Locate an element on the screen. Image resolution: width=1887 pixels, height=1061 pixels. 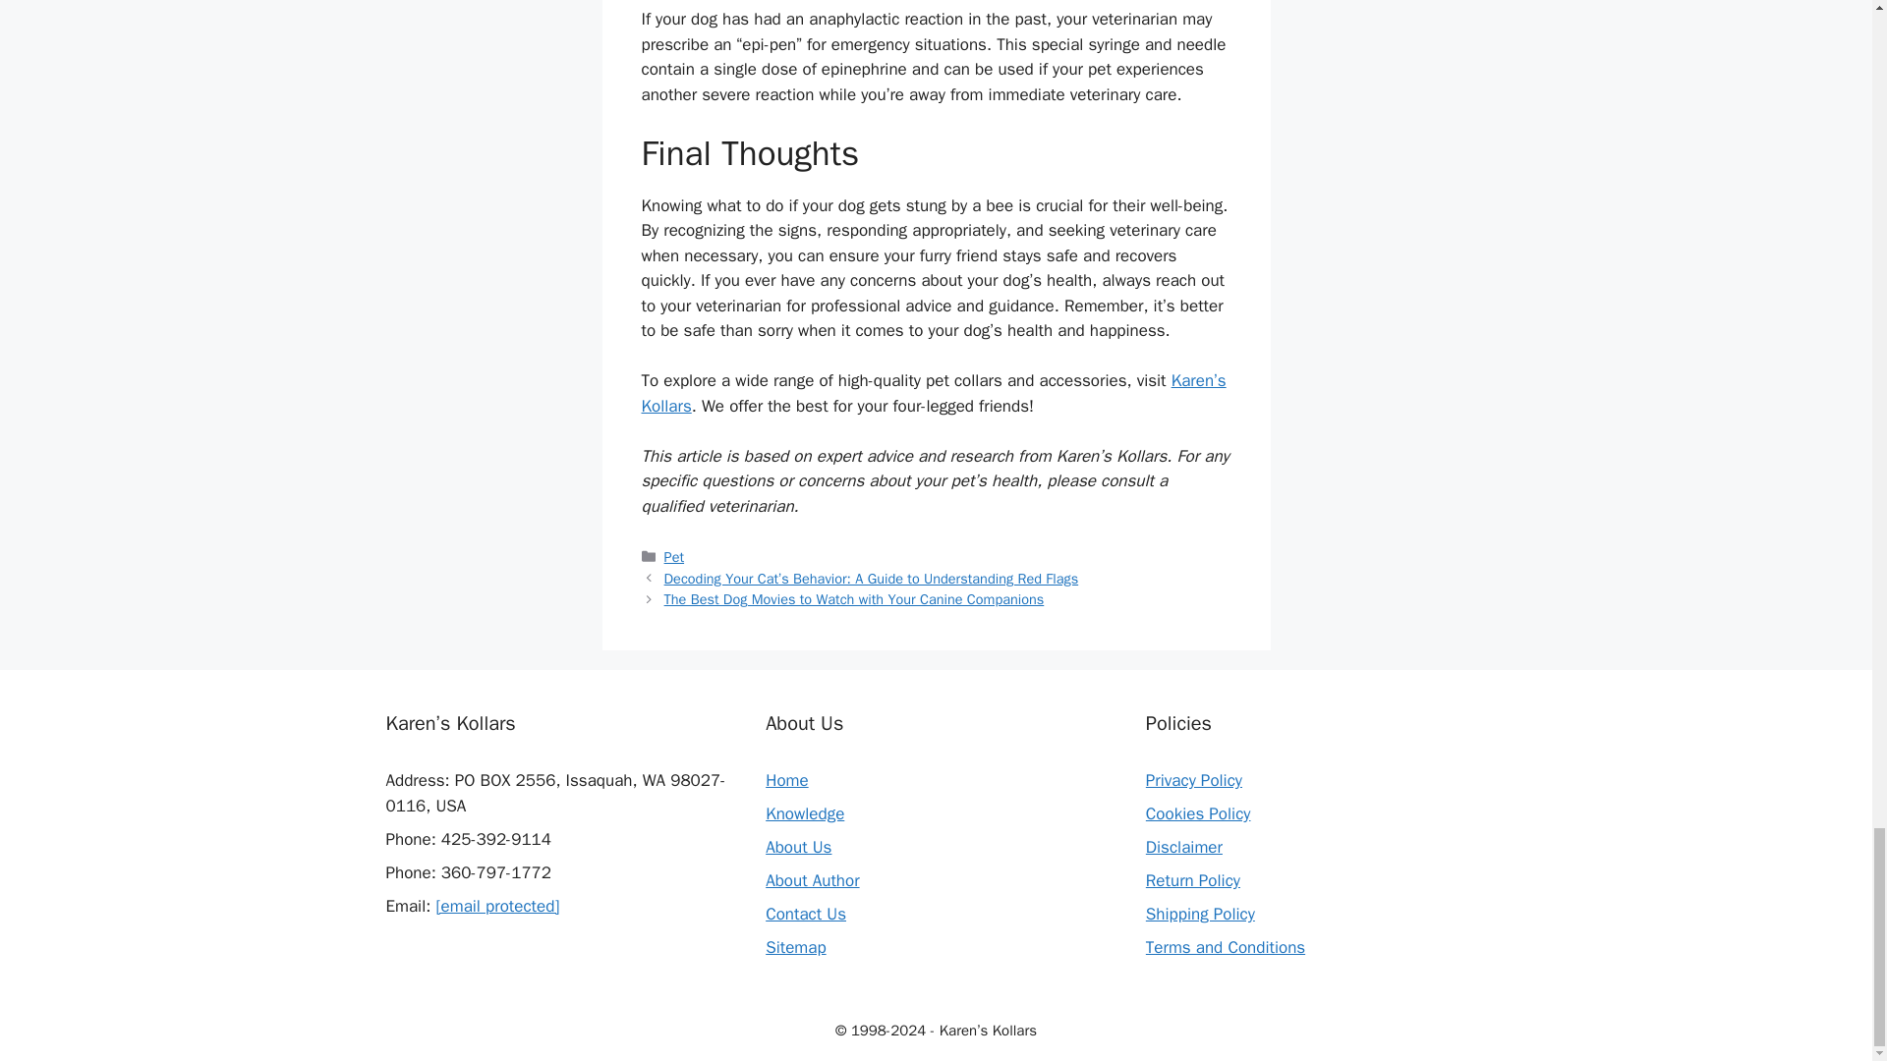
Home is located at coordinates (786, 780).